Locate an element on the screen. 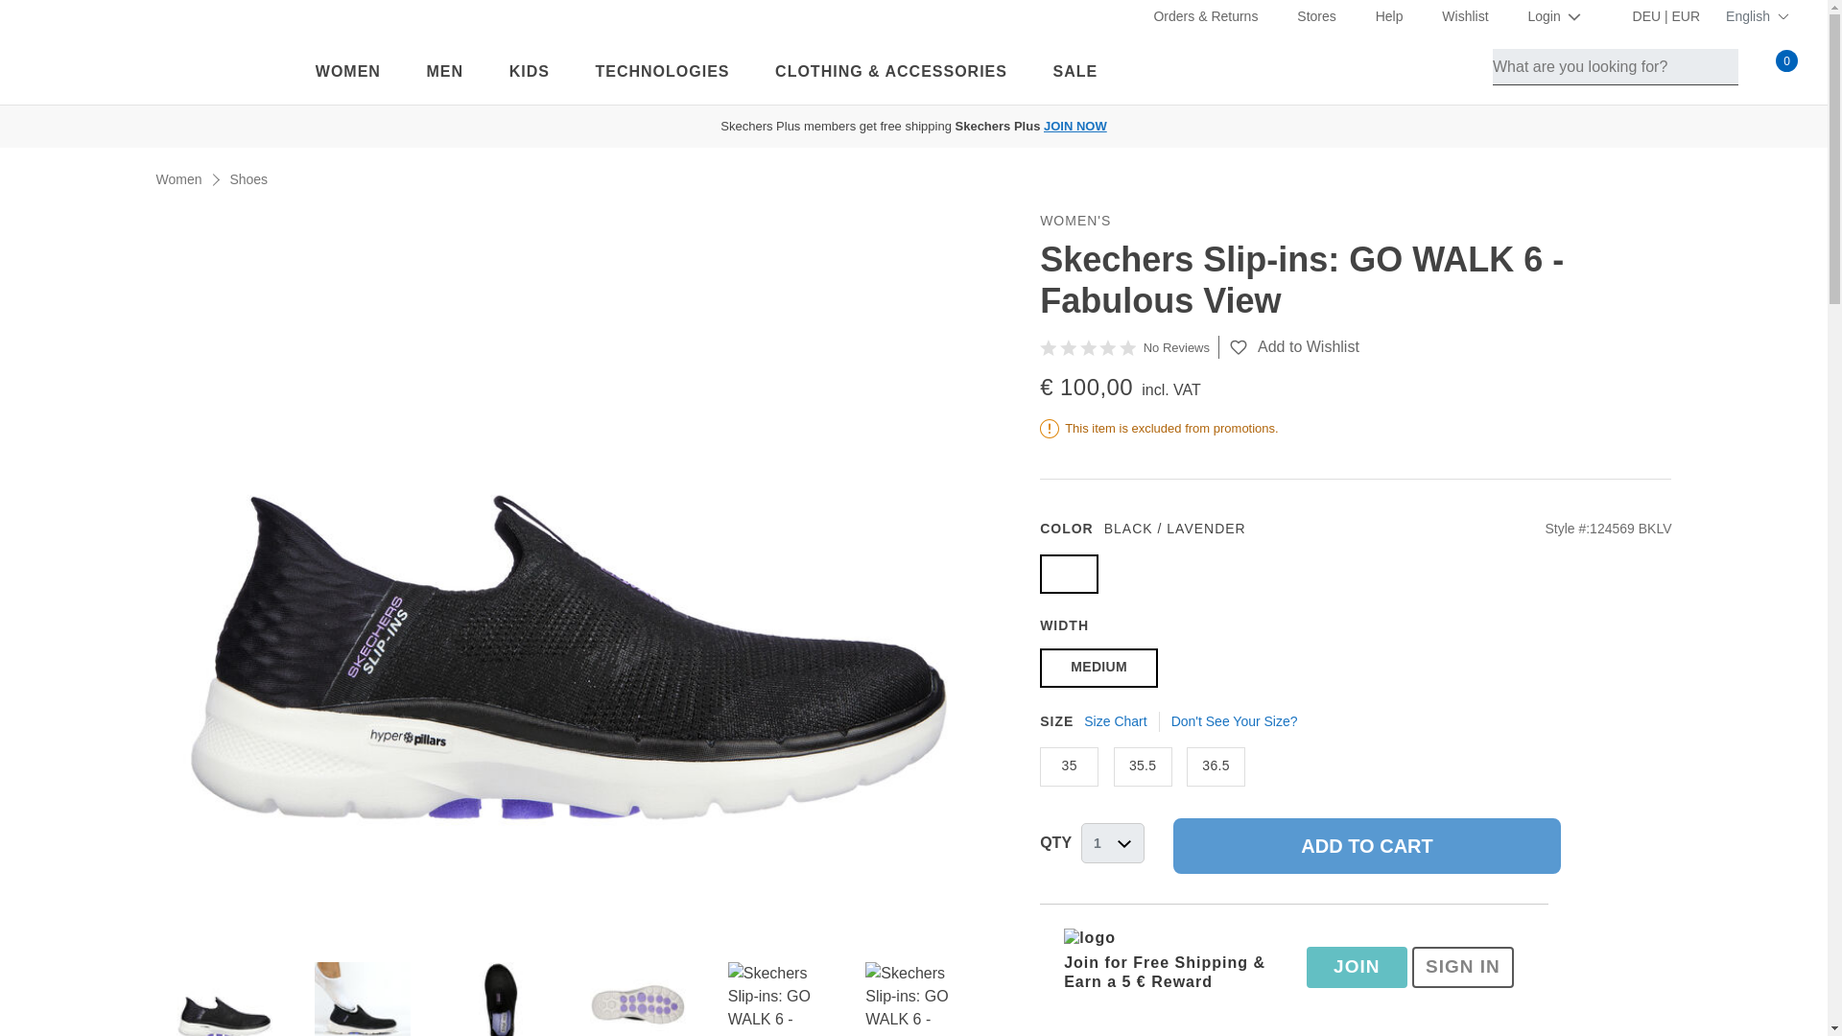 This screenshot has height=1036, width=1842. Help is located at coordinates (1380, 15).